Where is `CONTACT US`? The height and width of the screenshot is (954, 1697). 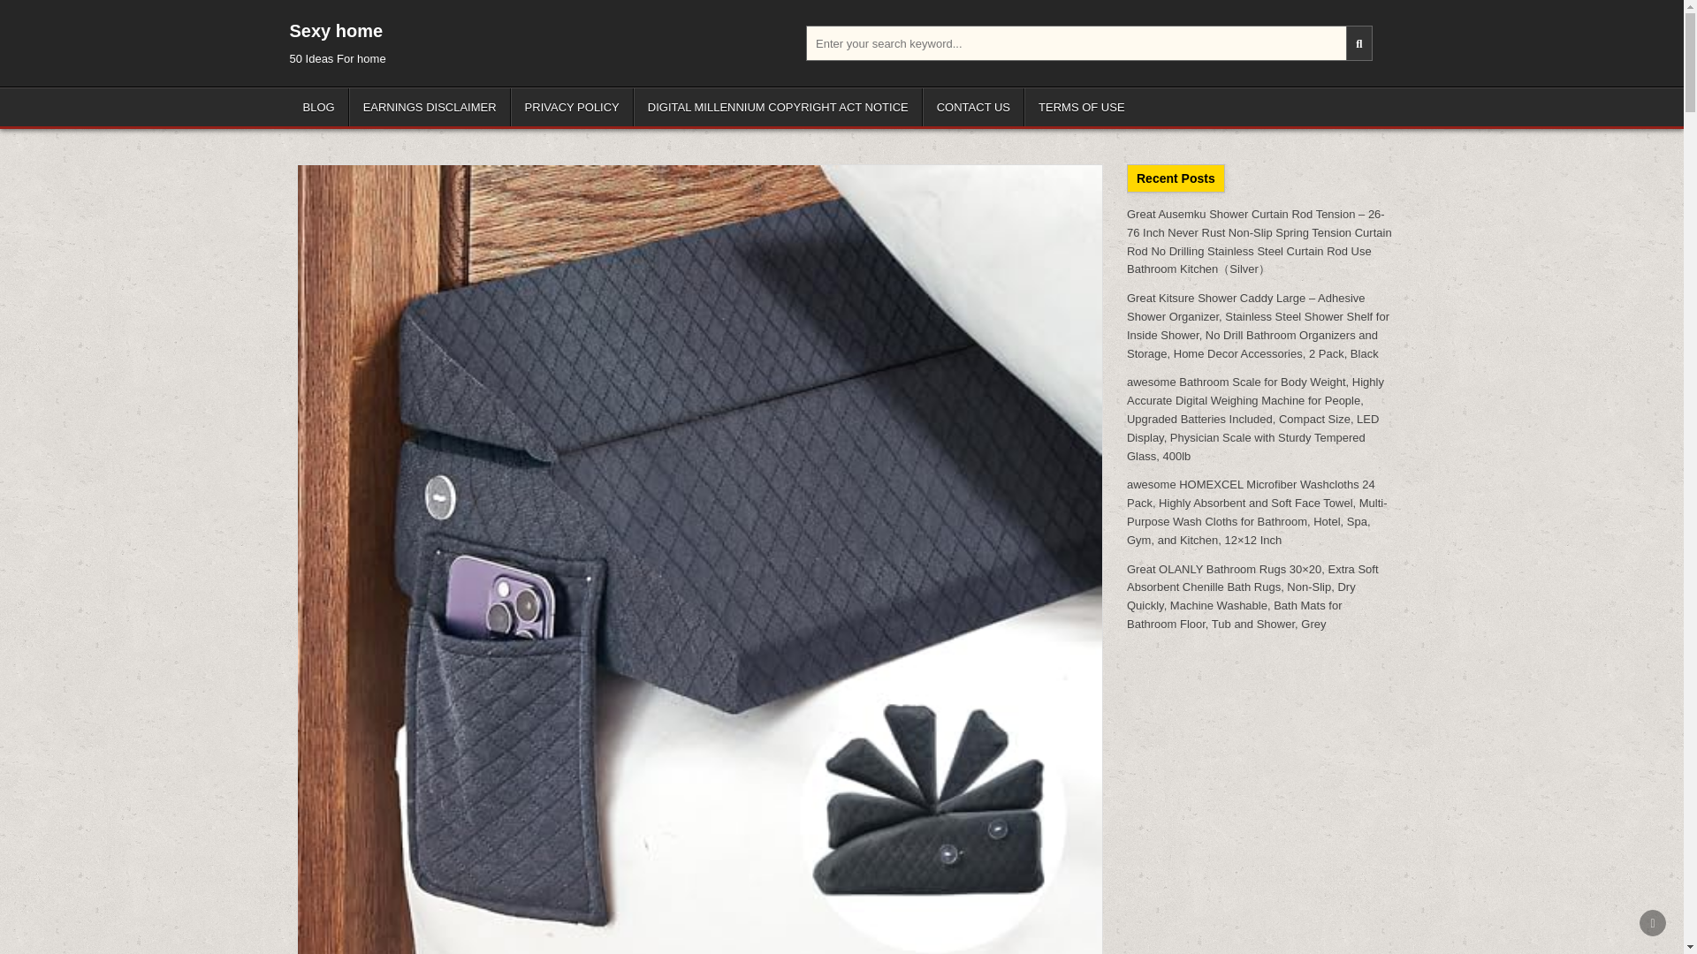
CONTACT US is located at coordinates (974, 107).